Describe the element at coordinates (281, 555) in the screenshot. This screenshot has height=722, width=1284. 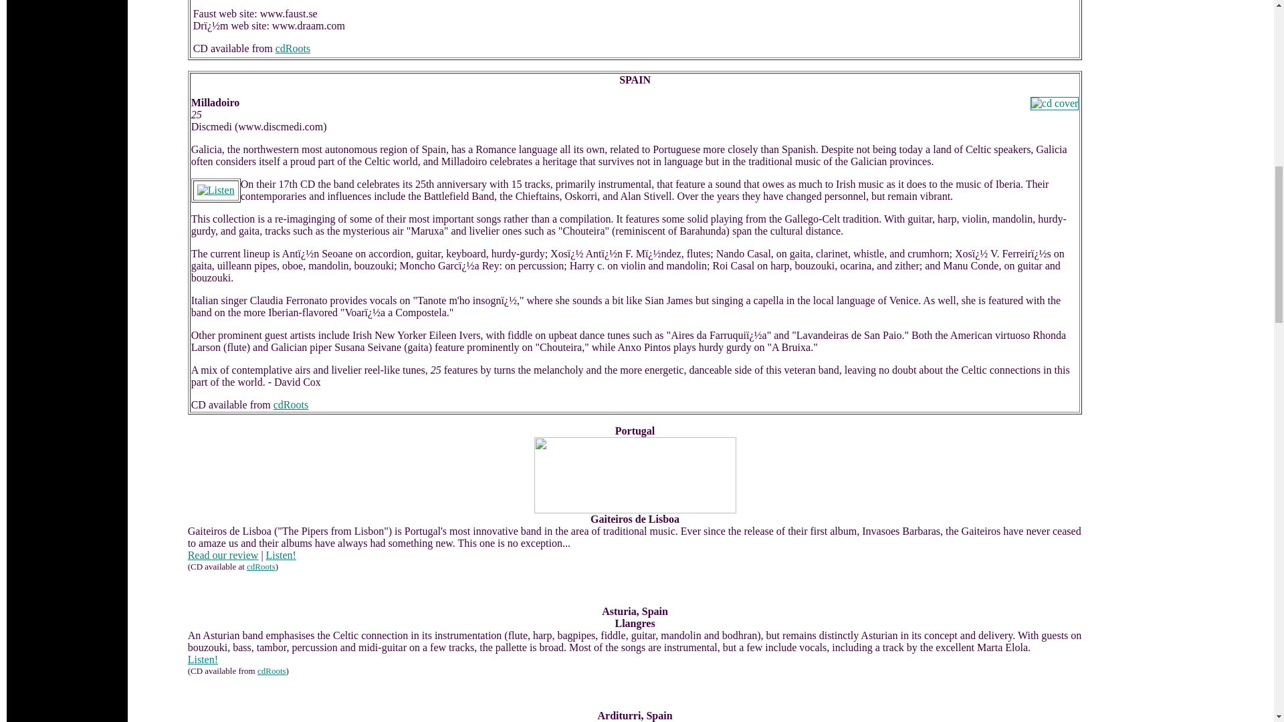
I see `Listen!` at that location.